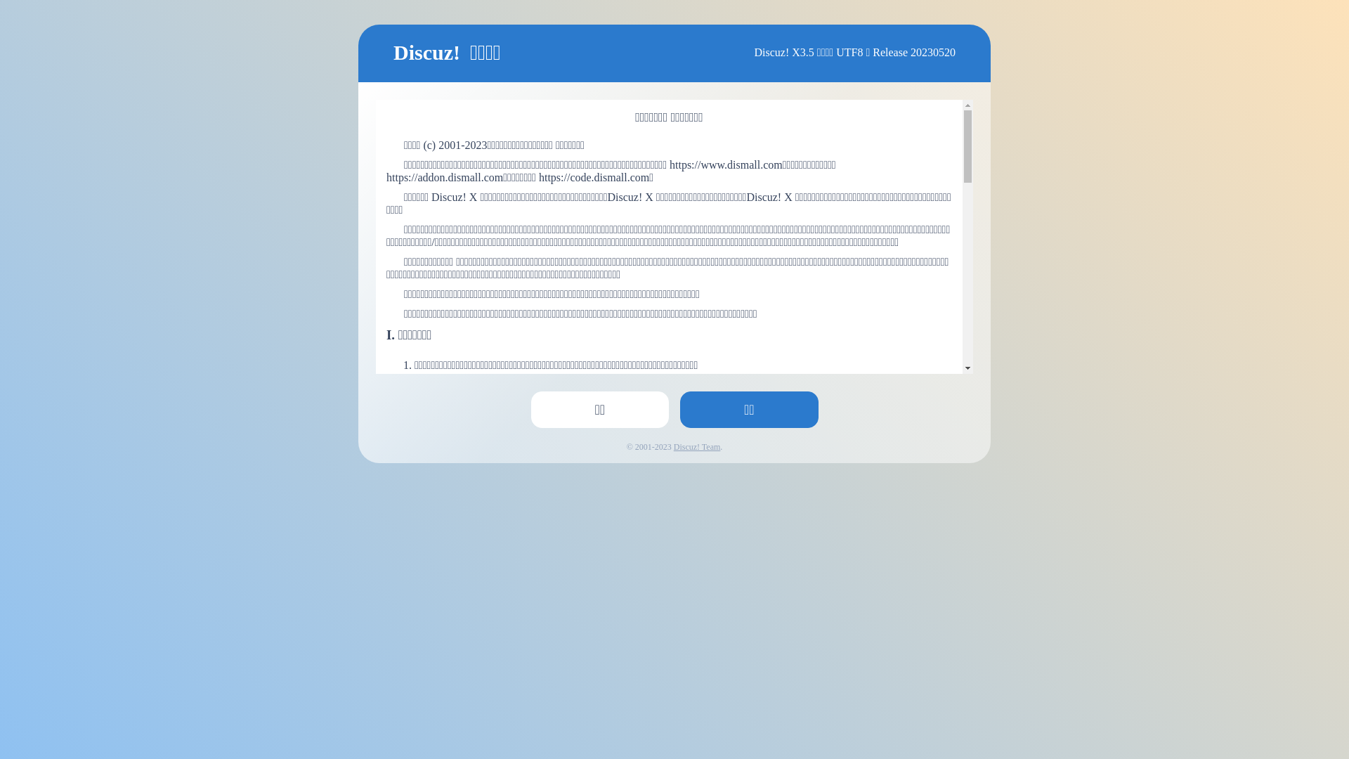 This screenshot has width=1349, height=759. Describe the element at coordinates (697, 447) in the screenshot. I see `Discuz! Team` at that location.